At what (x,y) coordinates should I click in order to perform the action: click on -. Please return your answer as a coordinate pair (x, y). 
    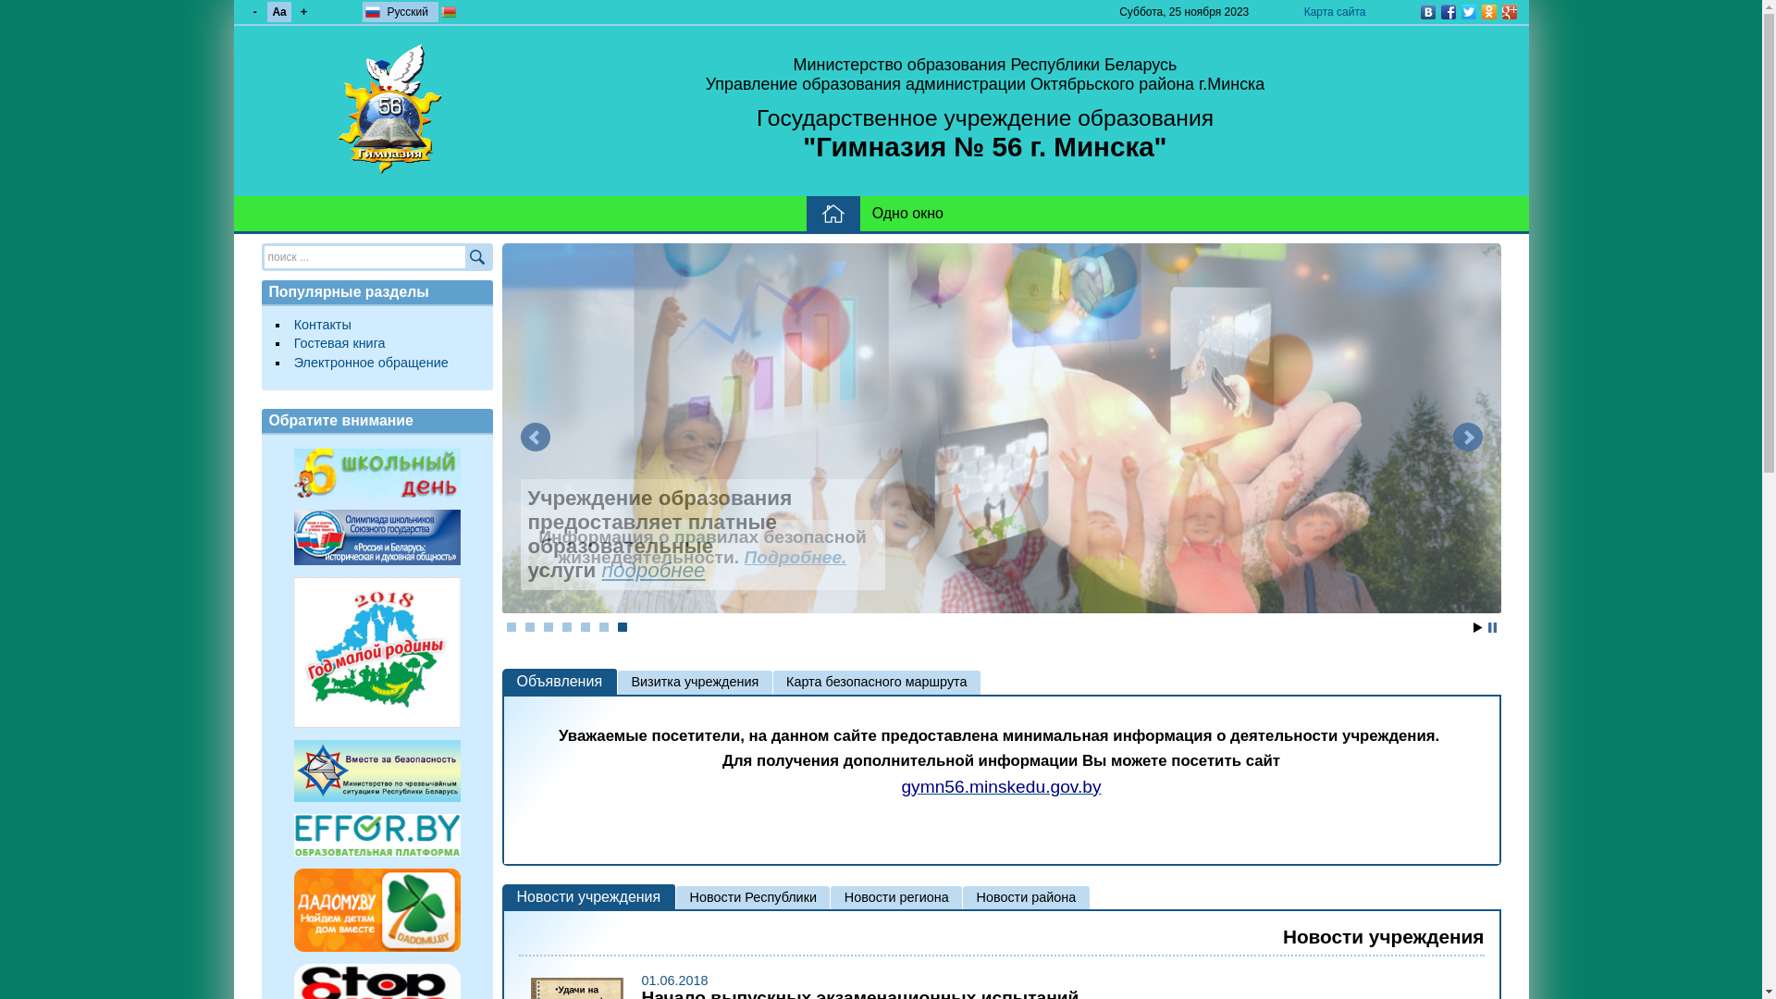
    Looking at the image, I should click on (254, 12).